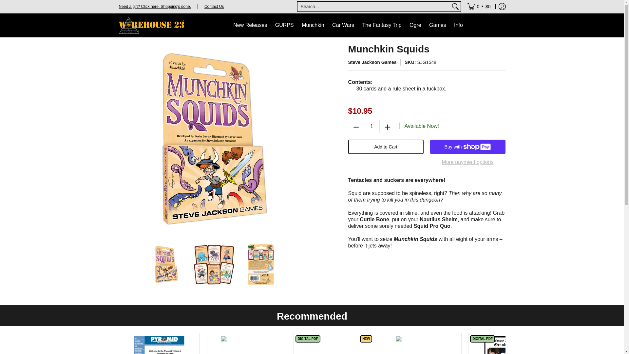  What do you see at coordinates (382, 26) in the screenshot?
I see `The Fantasy Trip` at bounding box center [382, 26].